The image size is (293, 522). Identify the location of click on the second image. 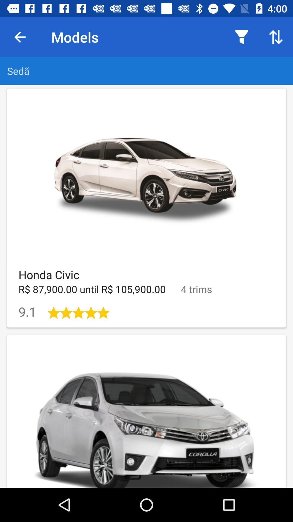
(146, 411).